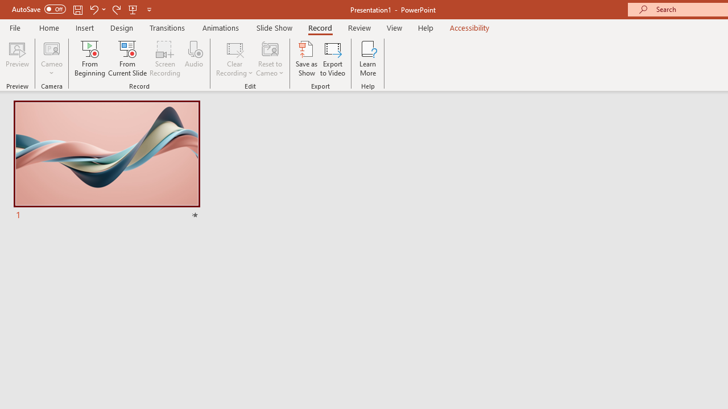 The image size is (728, 409). What do you see at coordinates (333, 58) in the screenshot?
I see `Export to Video` at bounding box center [333, 58].